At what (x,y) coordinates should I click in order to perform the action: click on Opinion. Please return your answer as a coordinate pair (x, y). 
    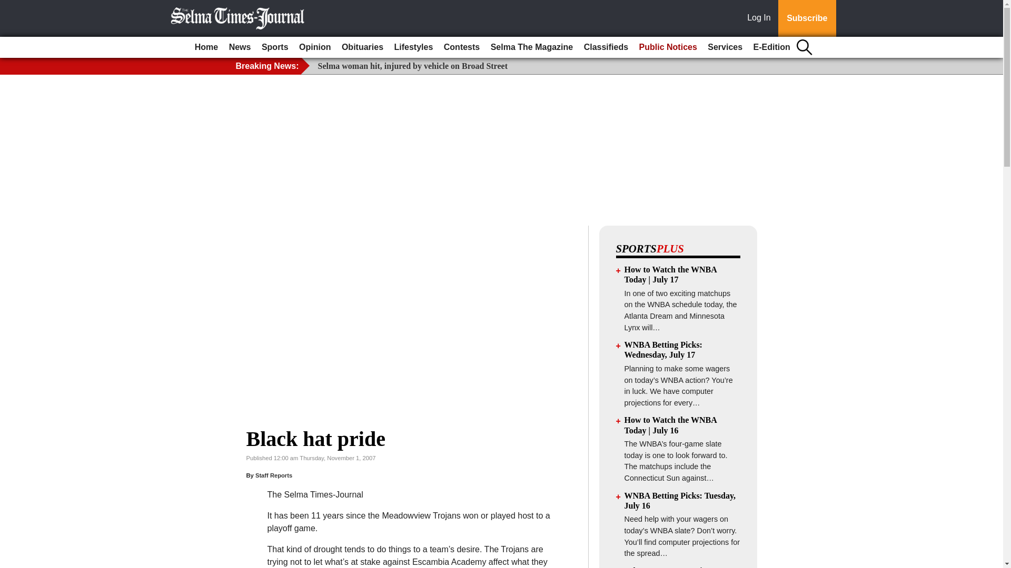
    Looking at the image, I should click on (315, 47).